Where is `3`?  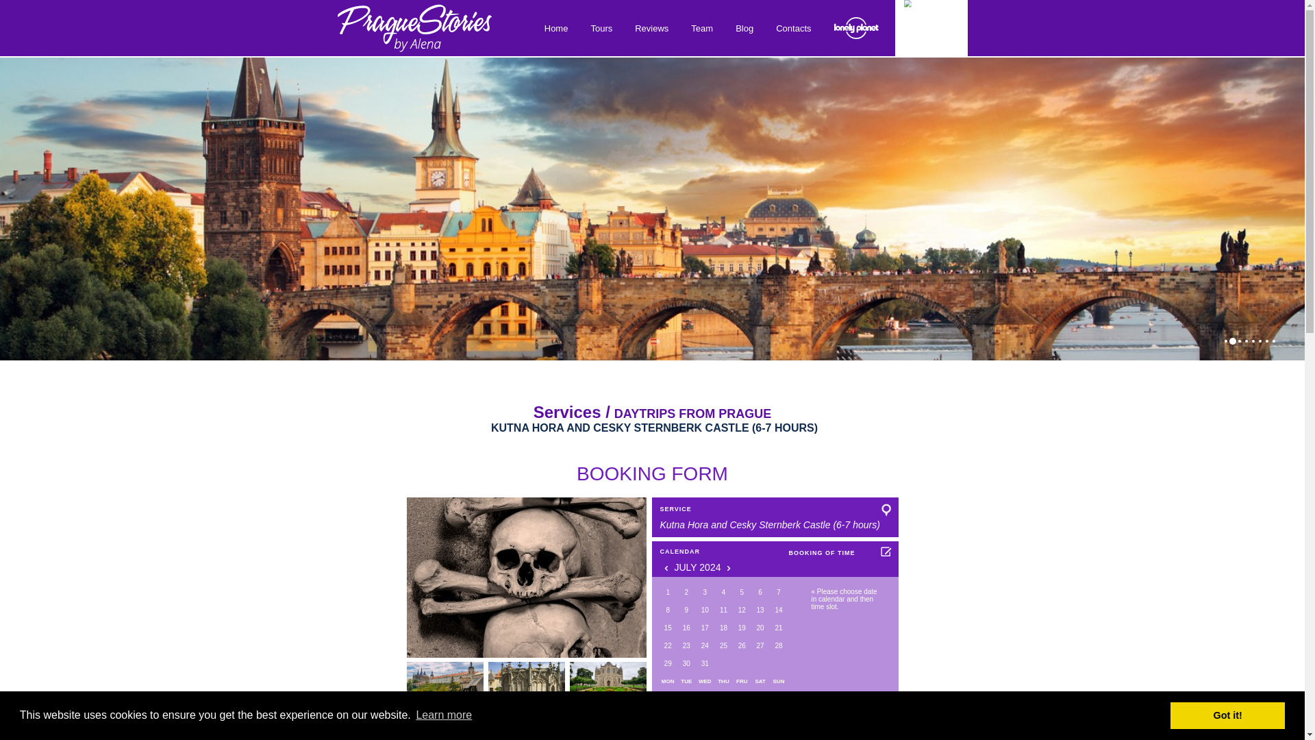
3 is located at coordinates (705, 592).